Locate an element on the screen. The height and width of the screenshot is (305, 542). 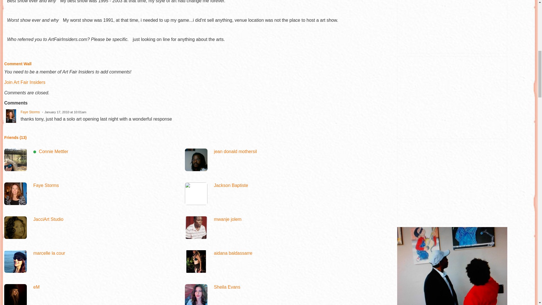
Online Now is located at coordinates (34, 152).